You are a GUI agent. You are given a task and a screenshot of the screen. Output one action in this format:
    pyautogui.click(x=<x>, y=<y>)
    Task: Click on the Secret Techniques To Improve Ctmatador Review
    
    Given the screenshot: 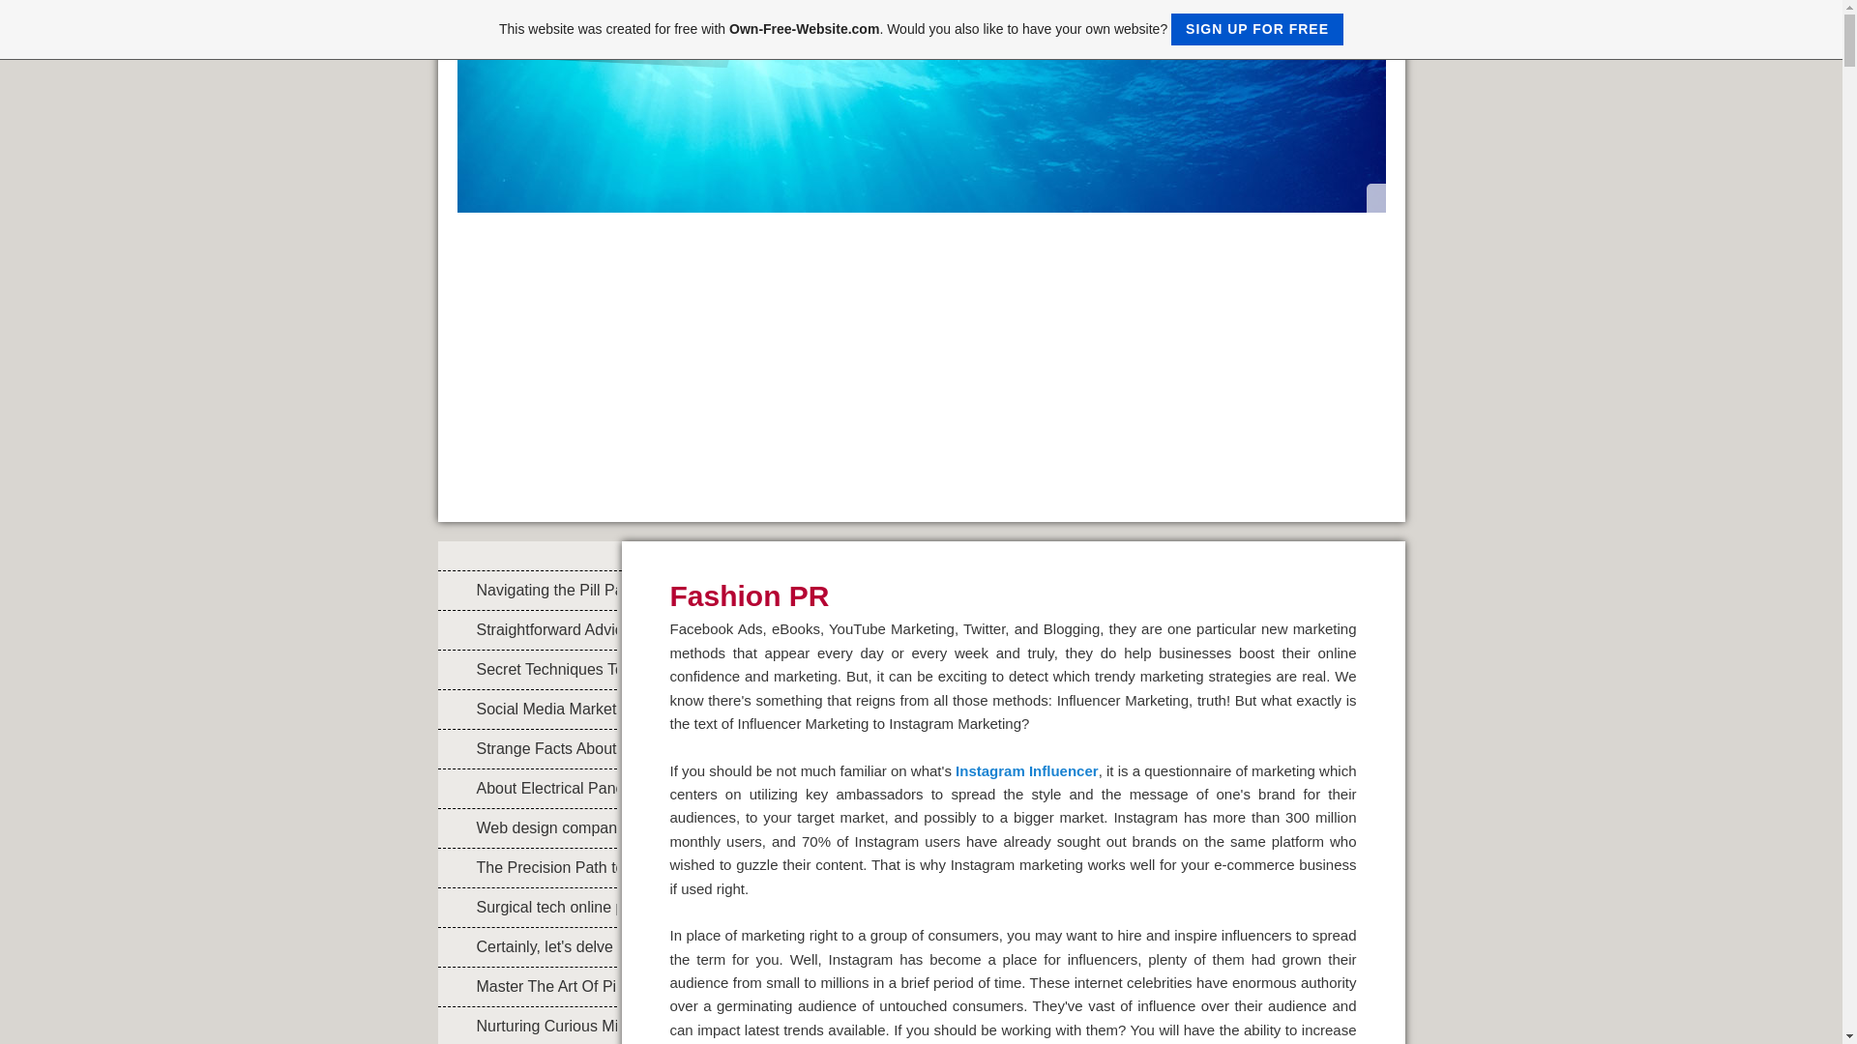 What is the action you would take?
    pyautogui.click(x=526, y=669)
    